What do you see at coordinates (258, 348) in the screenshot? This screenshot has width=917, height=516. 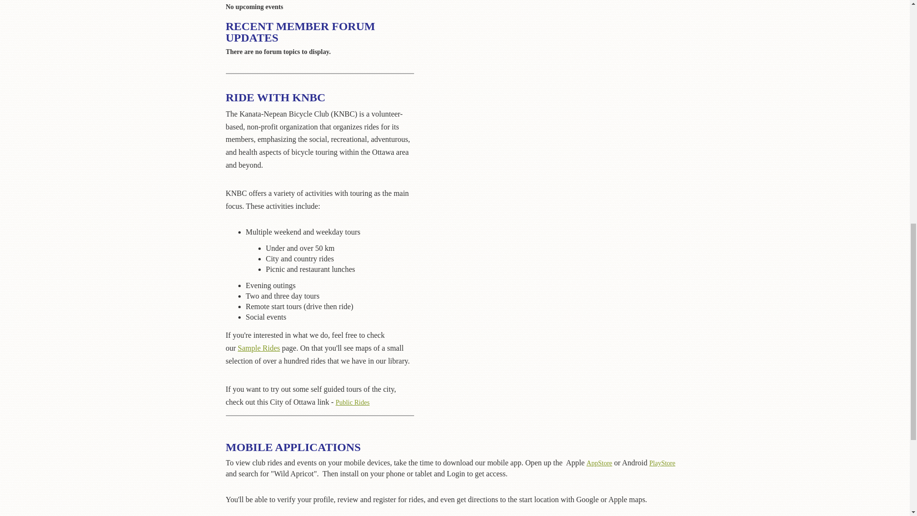 I see `Sample Rides` at bounding box center [258, 348].